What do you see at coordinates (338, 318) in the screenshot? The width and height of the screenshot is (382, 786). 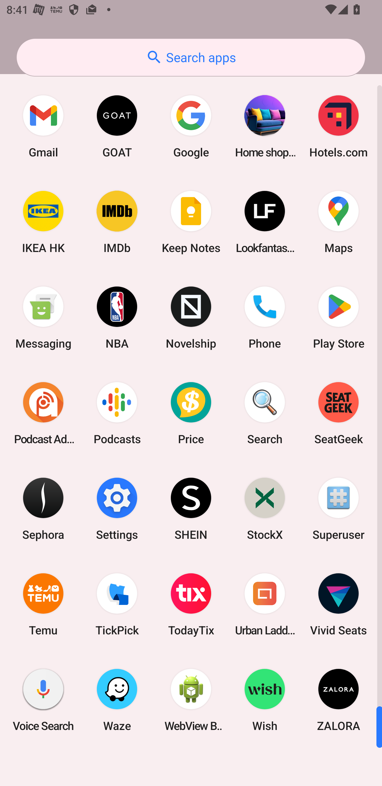 I see `Play Store` at bounding box center [338, 318].